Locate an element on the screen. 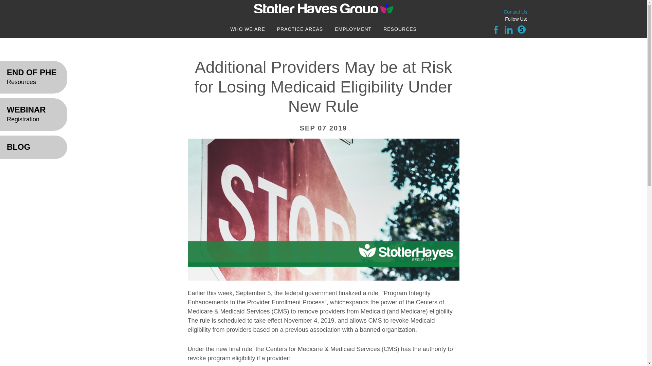 This screenshot has width=652, height=366. Follow Us: is located at coordinates (515, 19).